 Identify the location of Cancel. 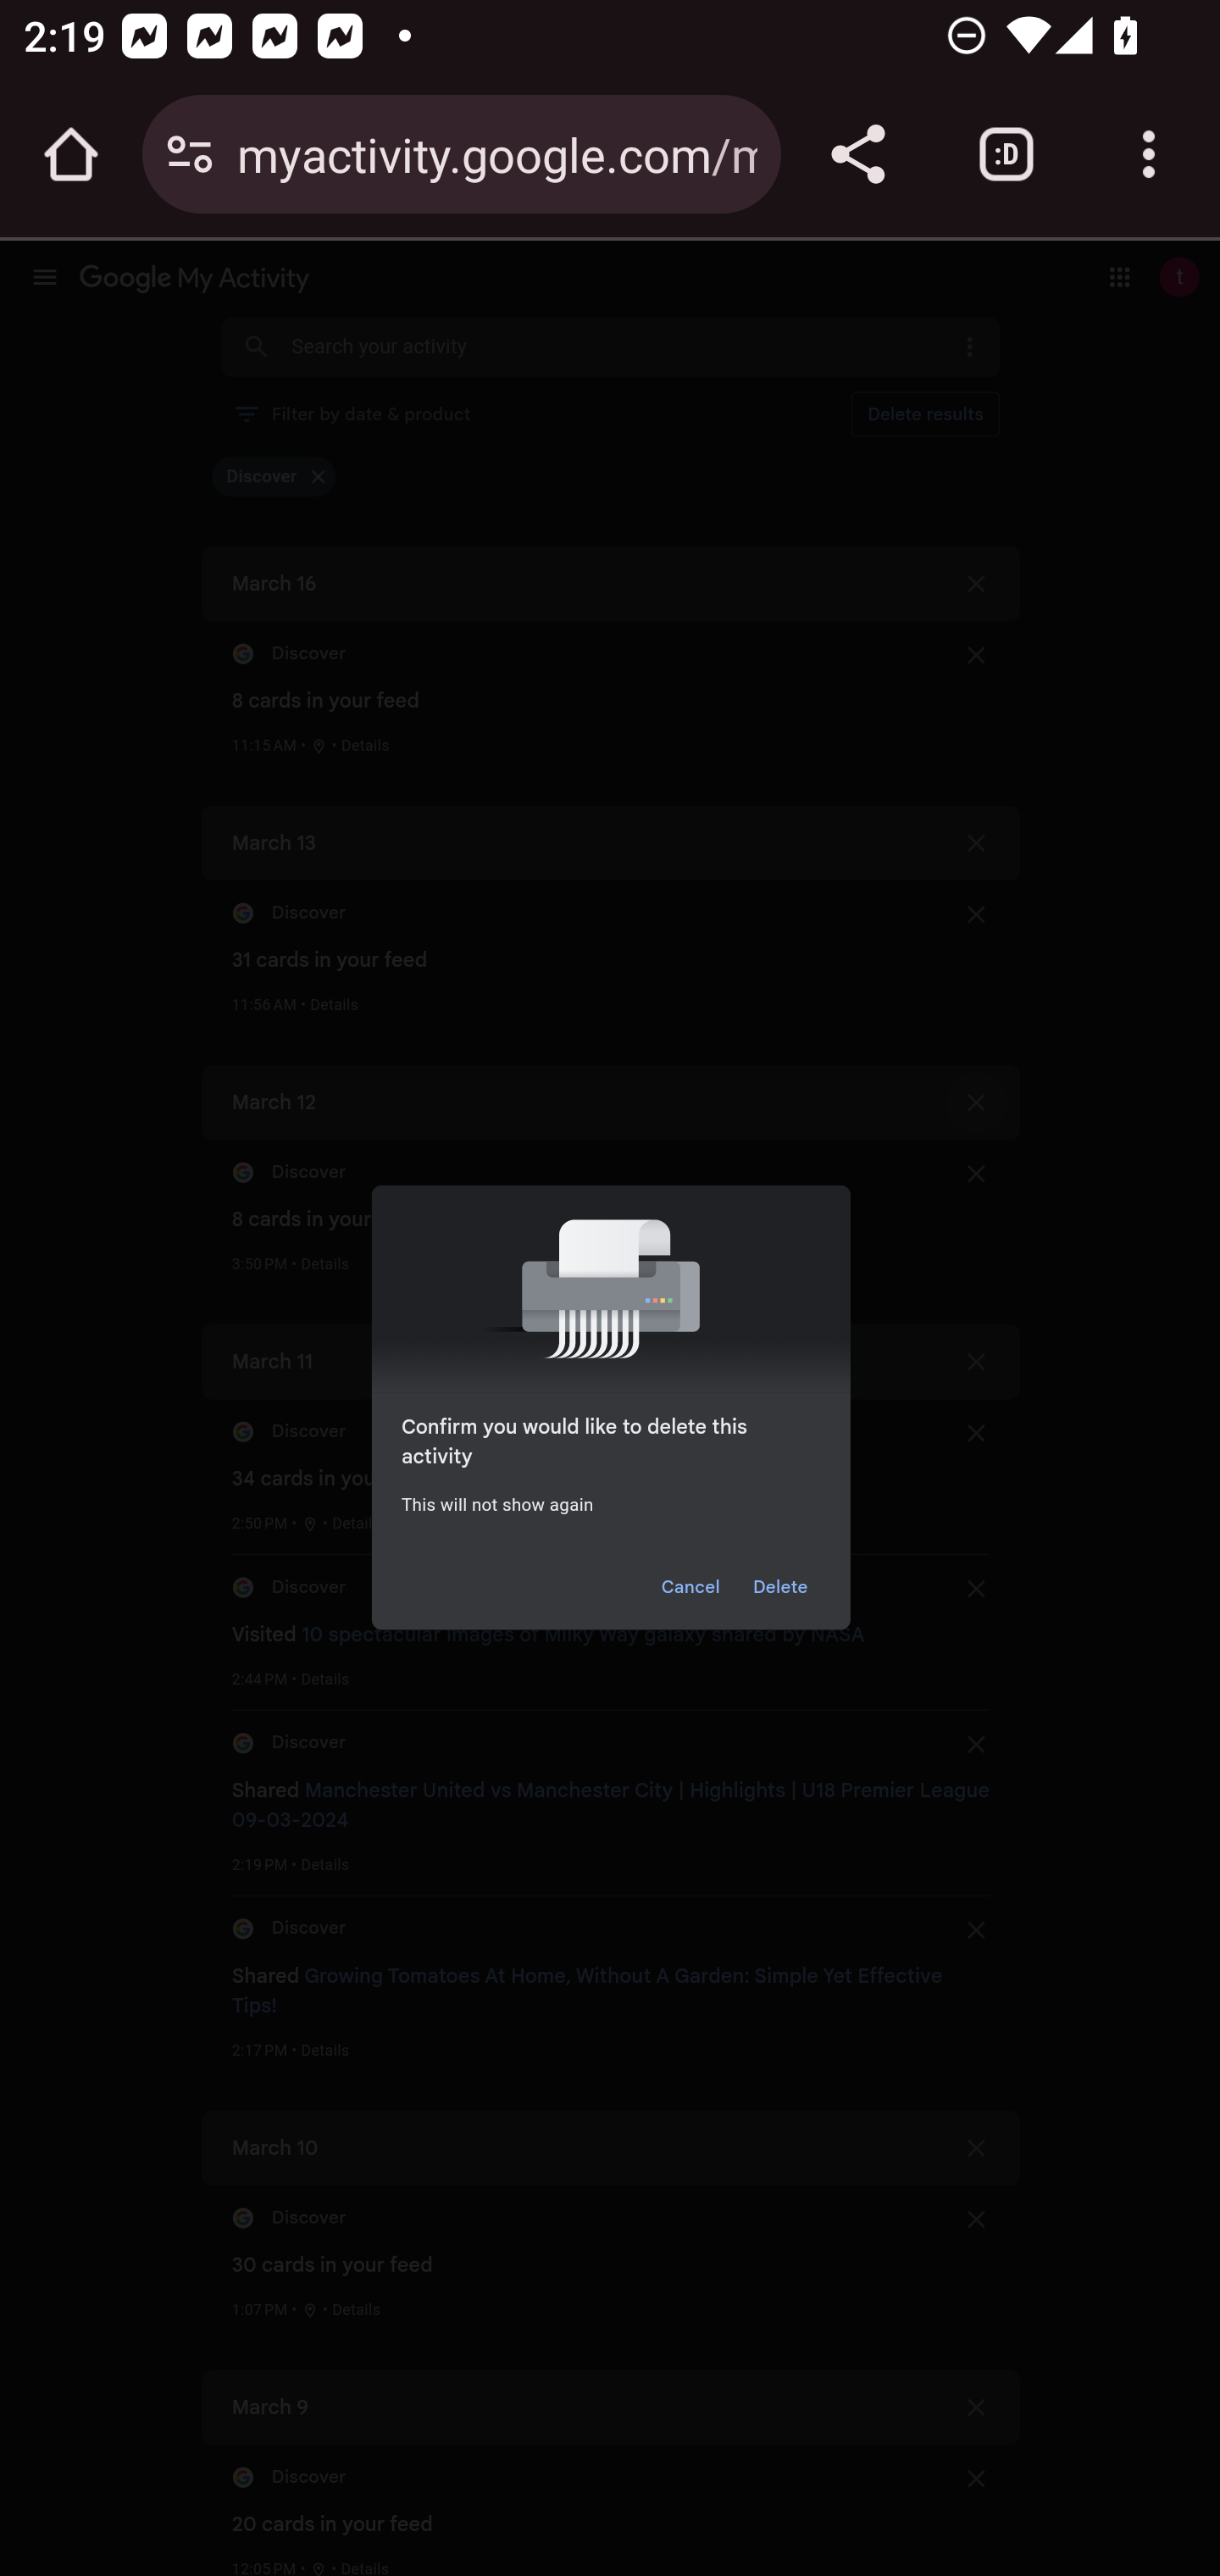
(690, 1586).